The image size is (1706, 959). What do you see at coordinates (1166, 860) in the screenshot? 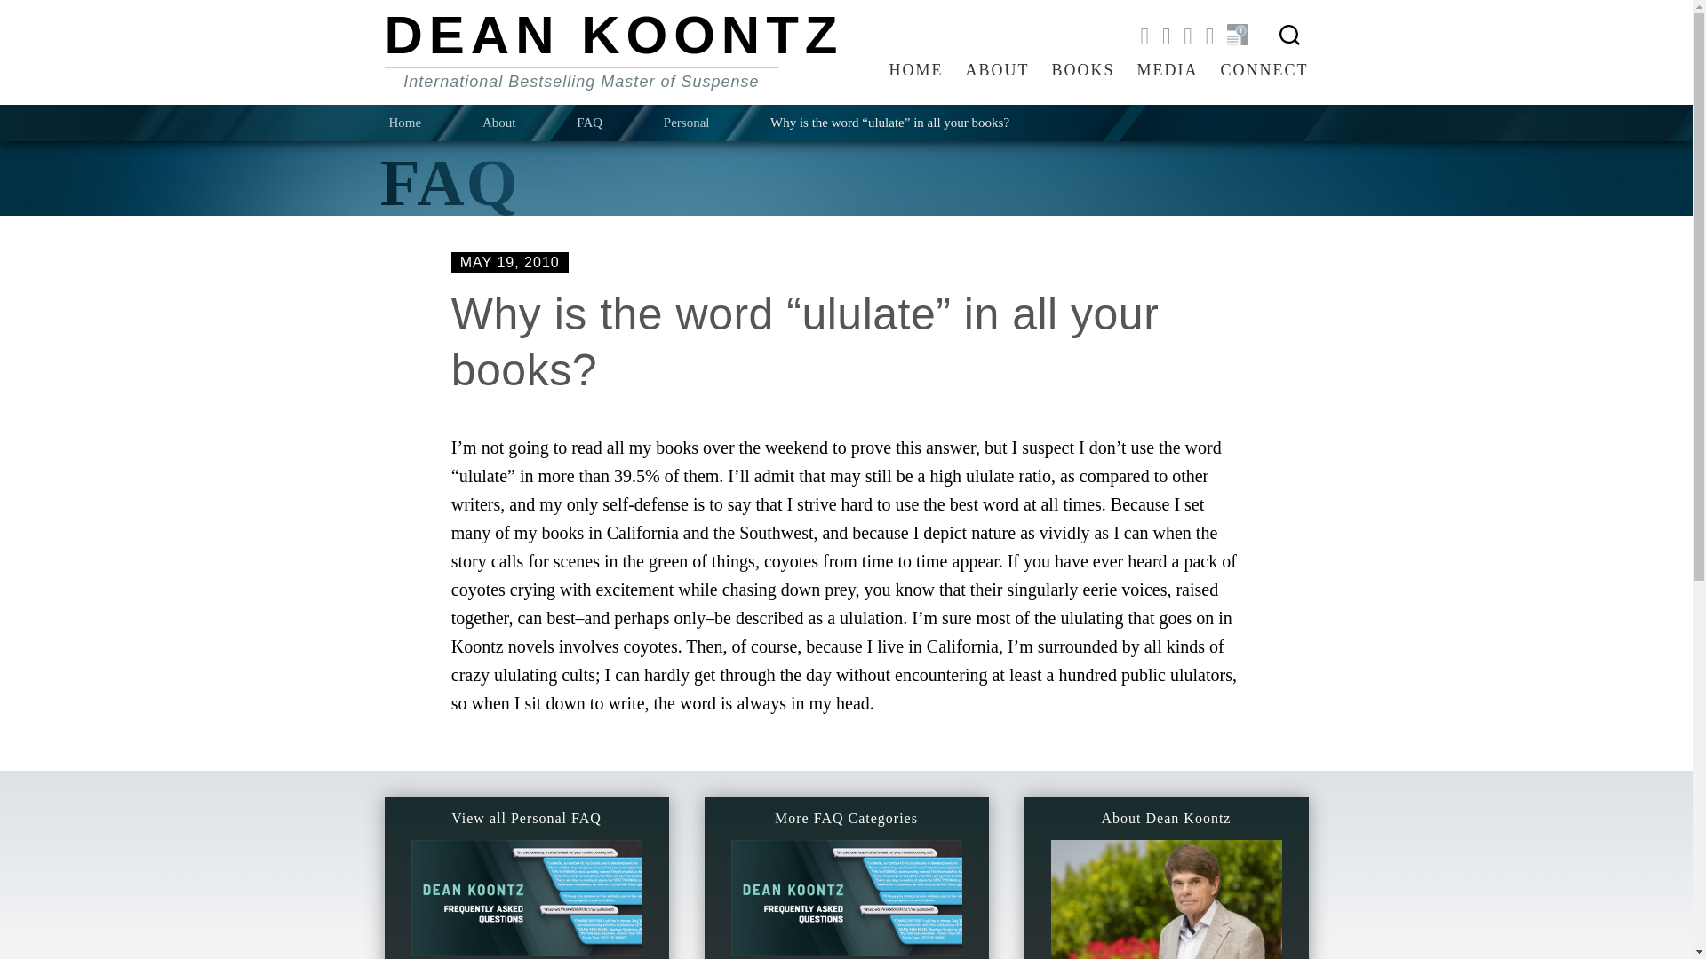
I see `About Dean Koontz` at bounding box center [1166, 860].